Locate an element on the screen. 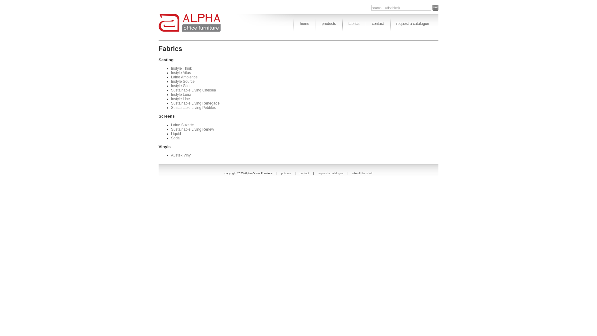  Sustainable Living Renegade is located at coordinates (195, 103).